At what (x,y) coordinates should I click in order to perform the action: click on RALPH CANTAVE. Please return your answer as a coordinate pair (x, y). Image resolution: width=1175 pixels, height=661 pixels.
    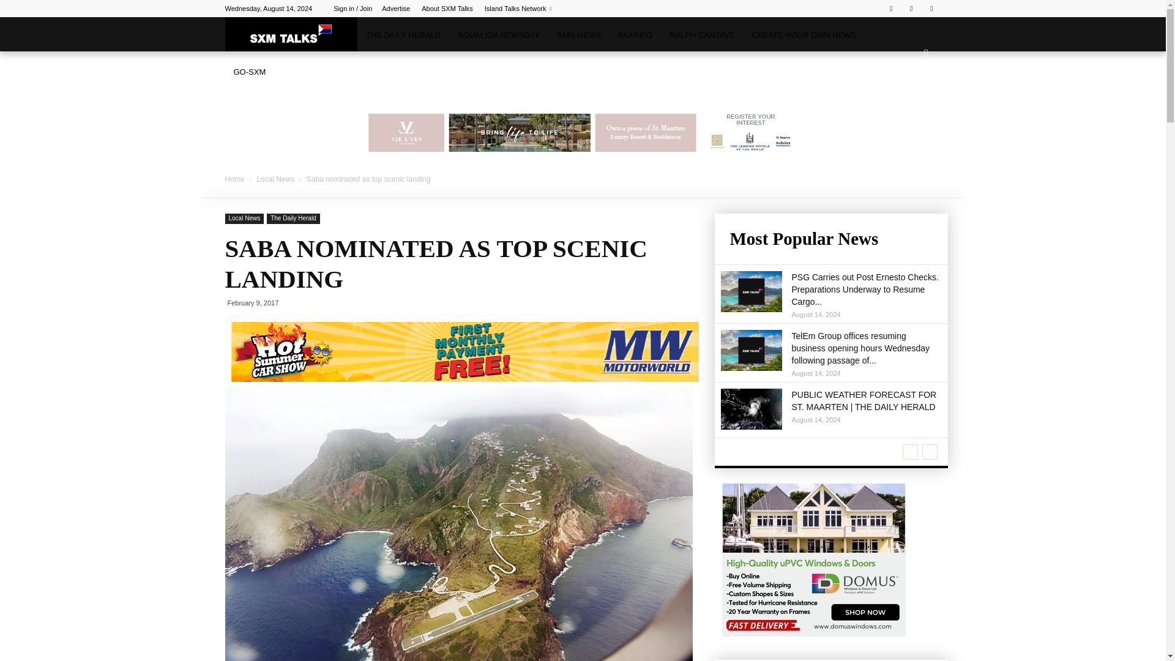
    Looking at the image, I should click on (701, 35).